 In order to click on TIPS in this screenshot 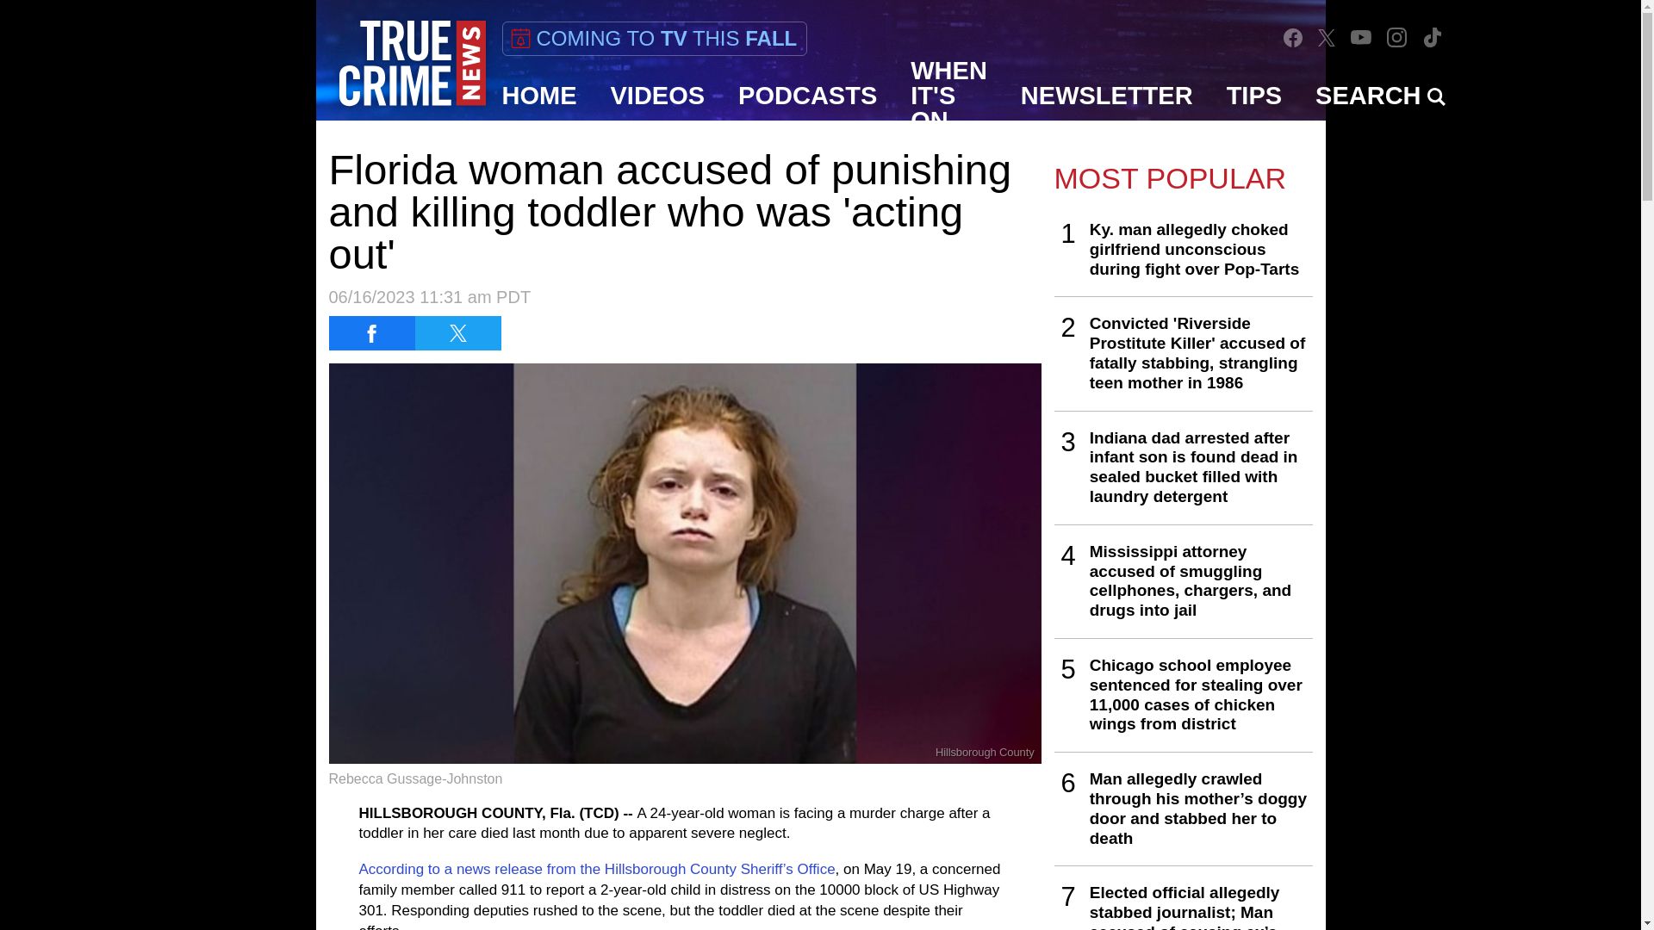, I will do `click(1254, 96)`.